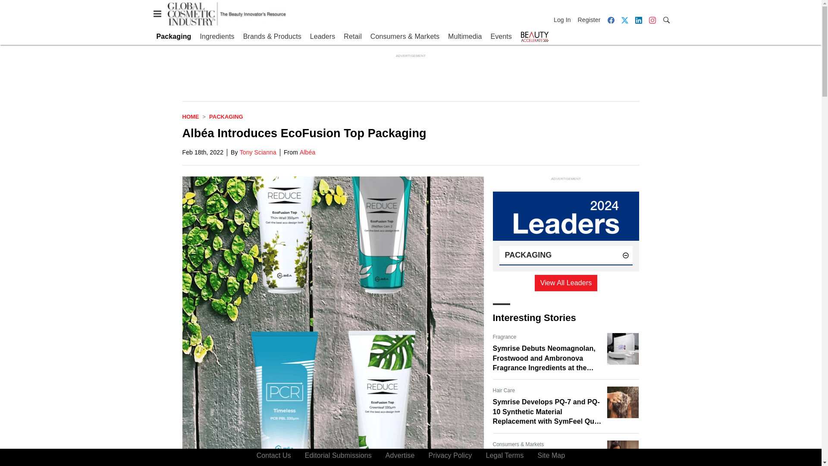 Image resolution: width=828 pixels, height=466 pixels. Describe the element at coordinates (535, 37) in the screenshot. I see `Beauty Accelerate` at that location.